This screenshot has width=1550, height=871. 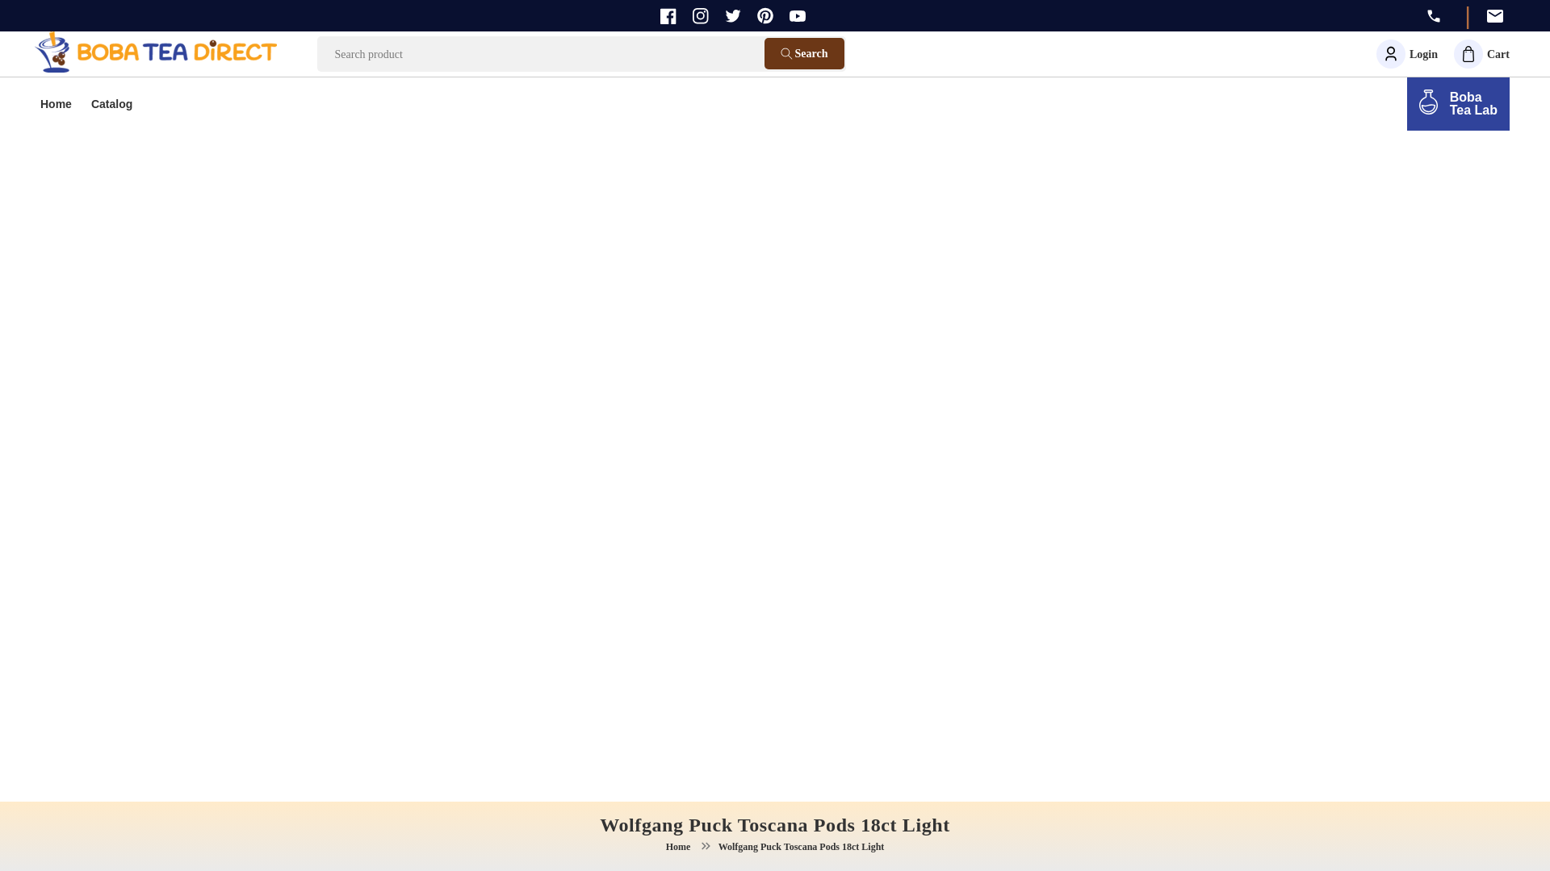 What do you see at coordinates (1458, 104) in the screenshot?
I see `Cart` at bounding box center [1458, 104].